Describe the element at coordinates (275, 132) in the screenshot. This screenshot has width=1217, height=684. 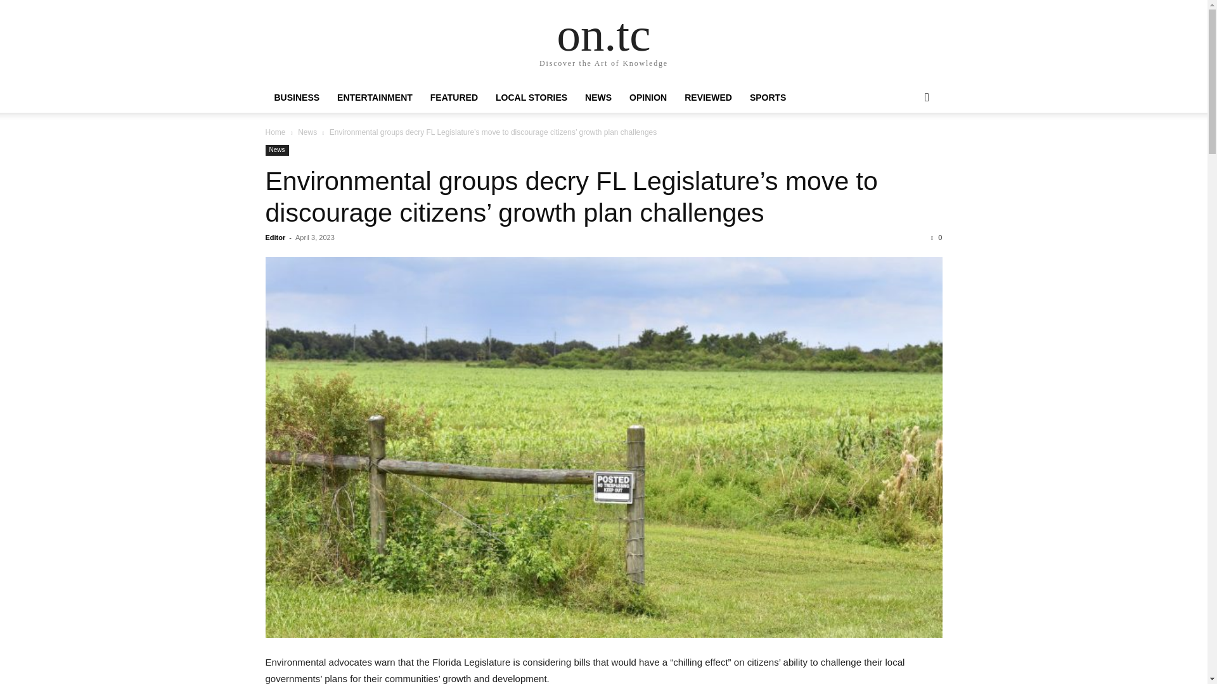
I see `Home` at that location.